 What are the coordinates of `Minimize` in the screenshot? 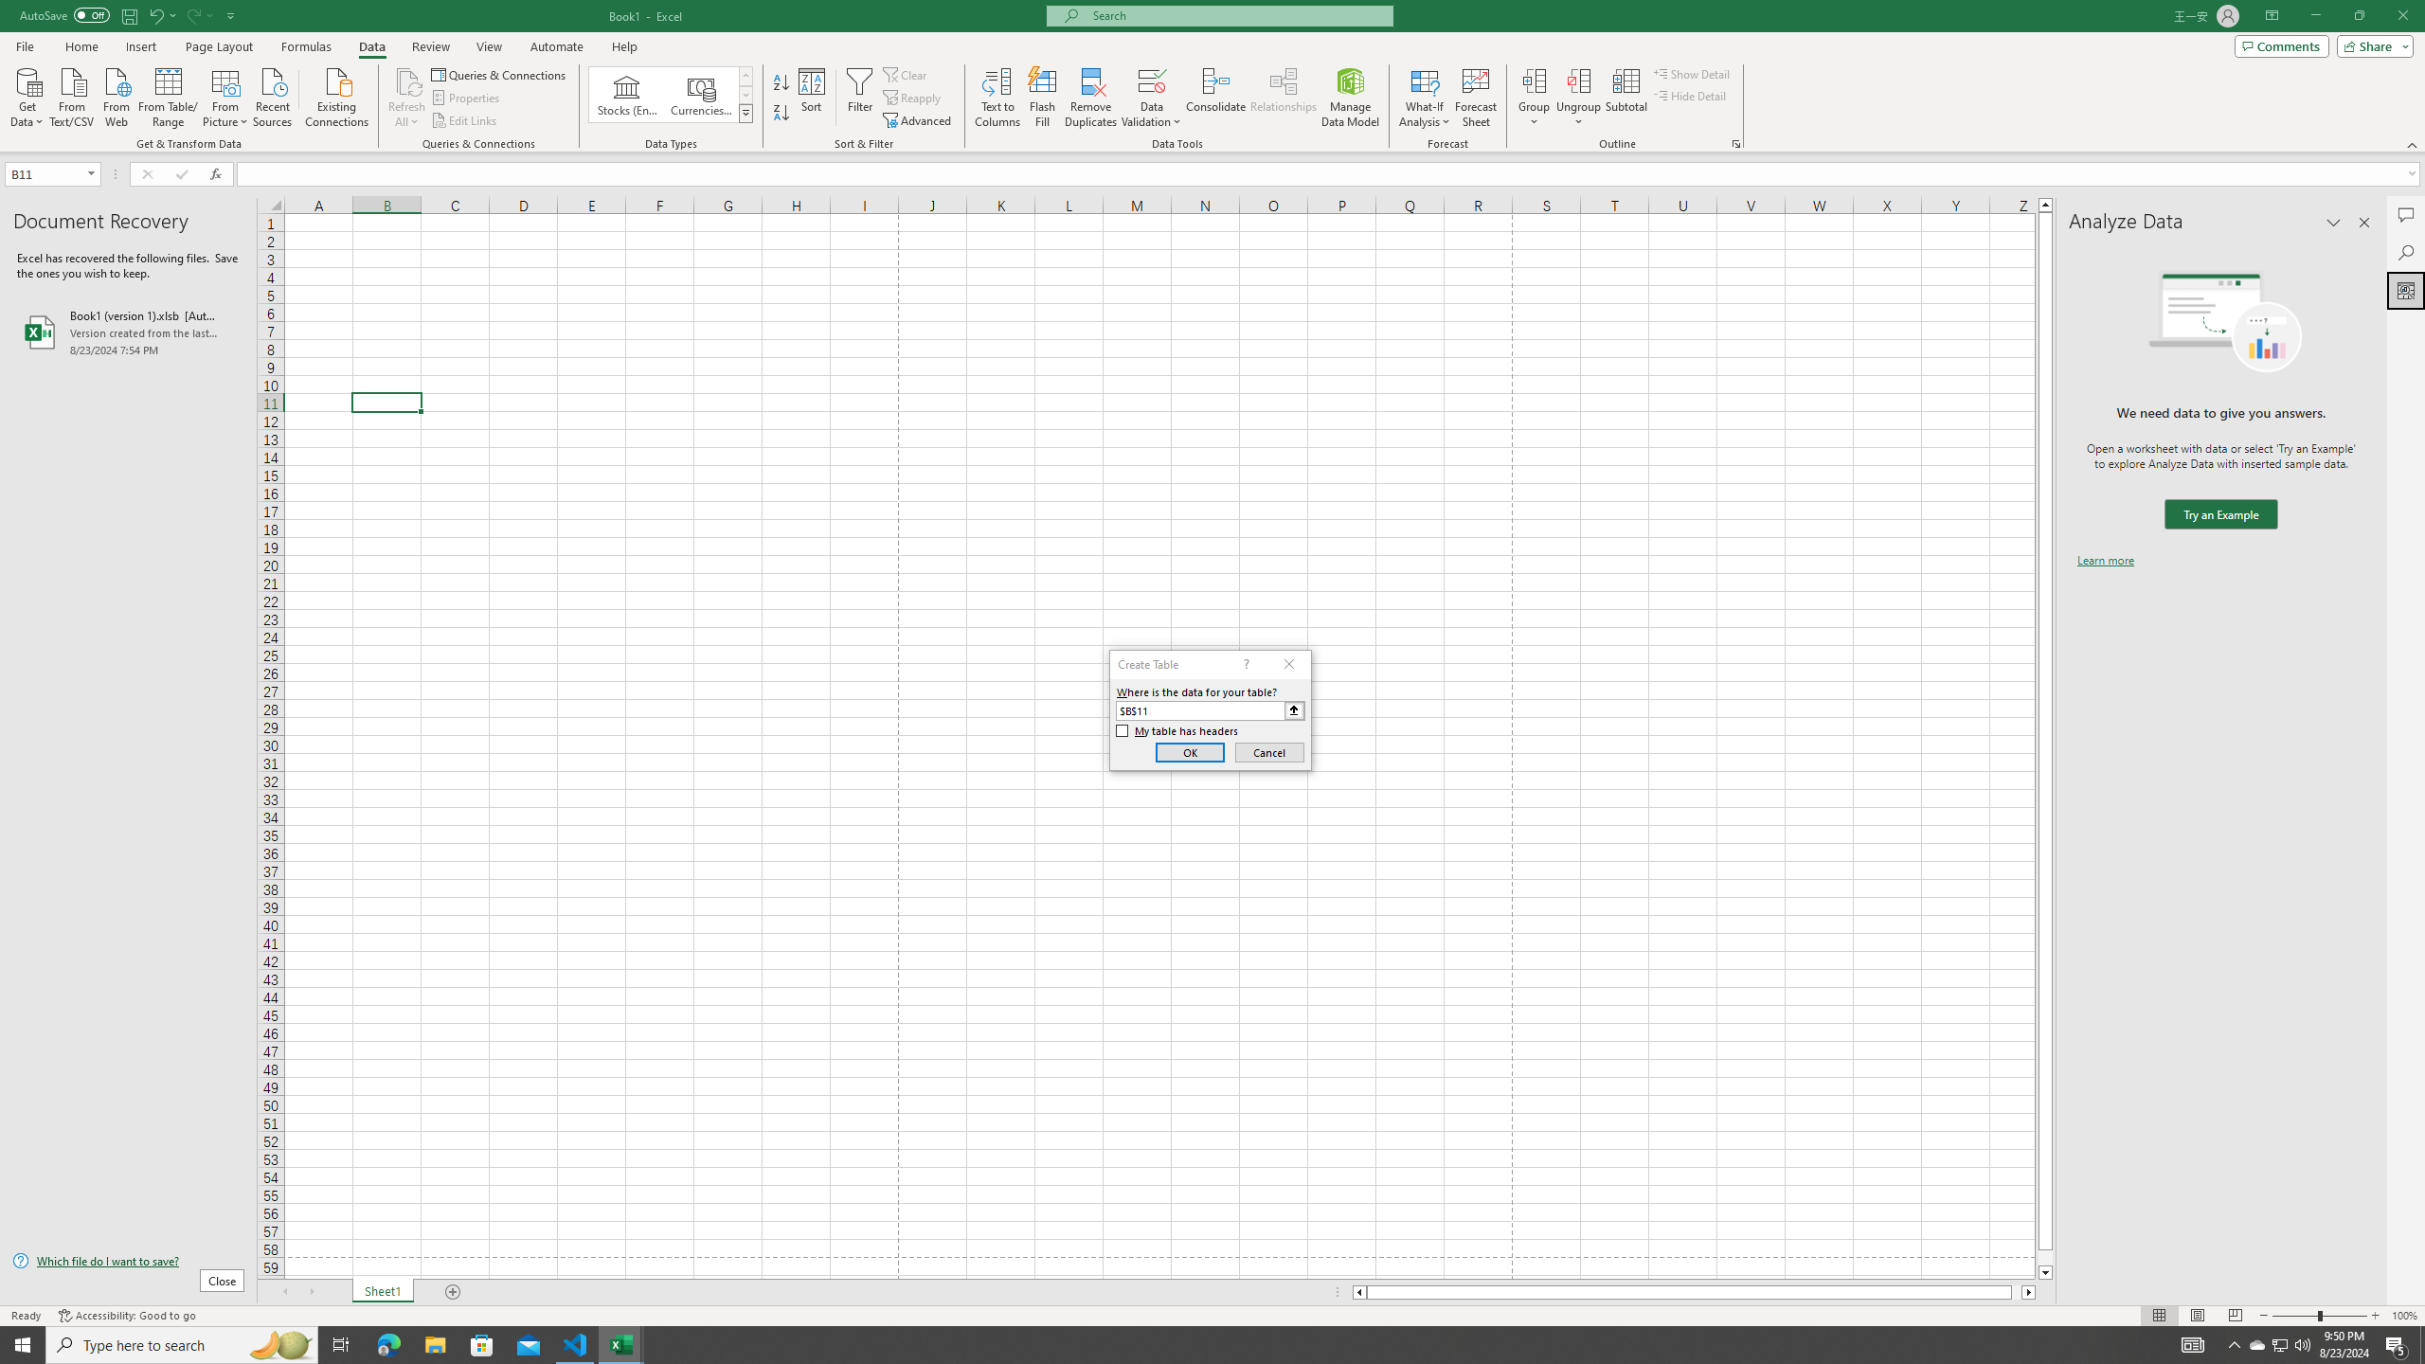 It's located at (2315, 16).